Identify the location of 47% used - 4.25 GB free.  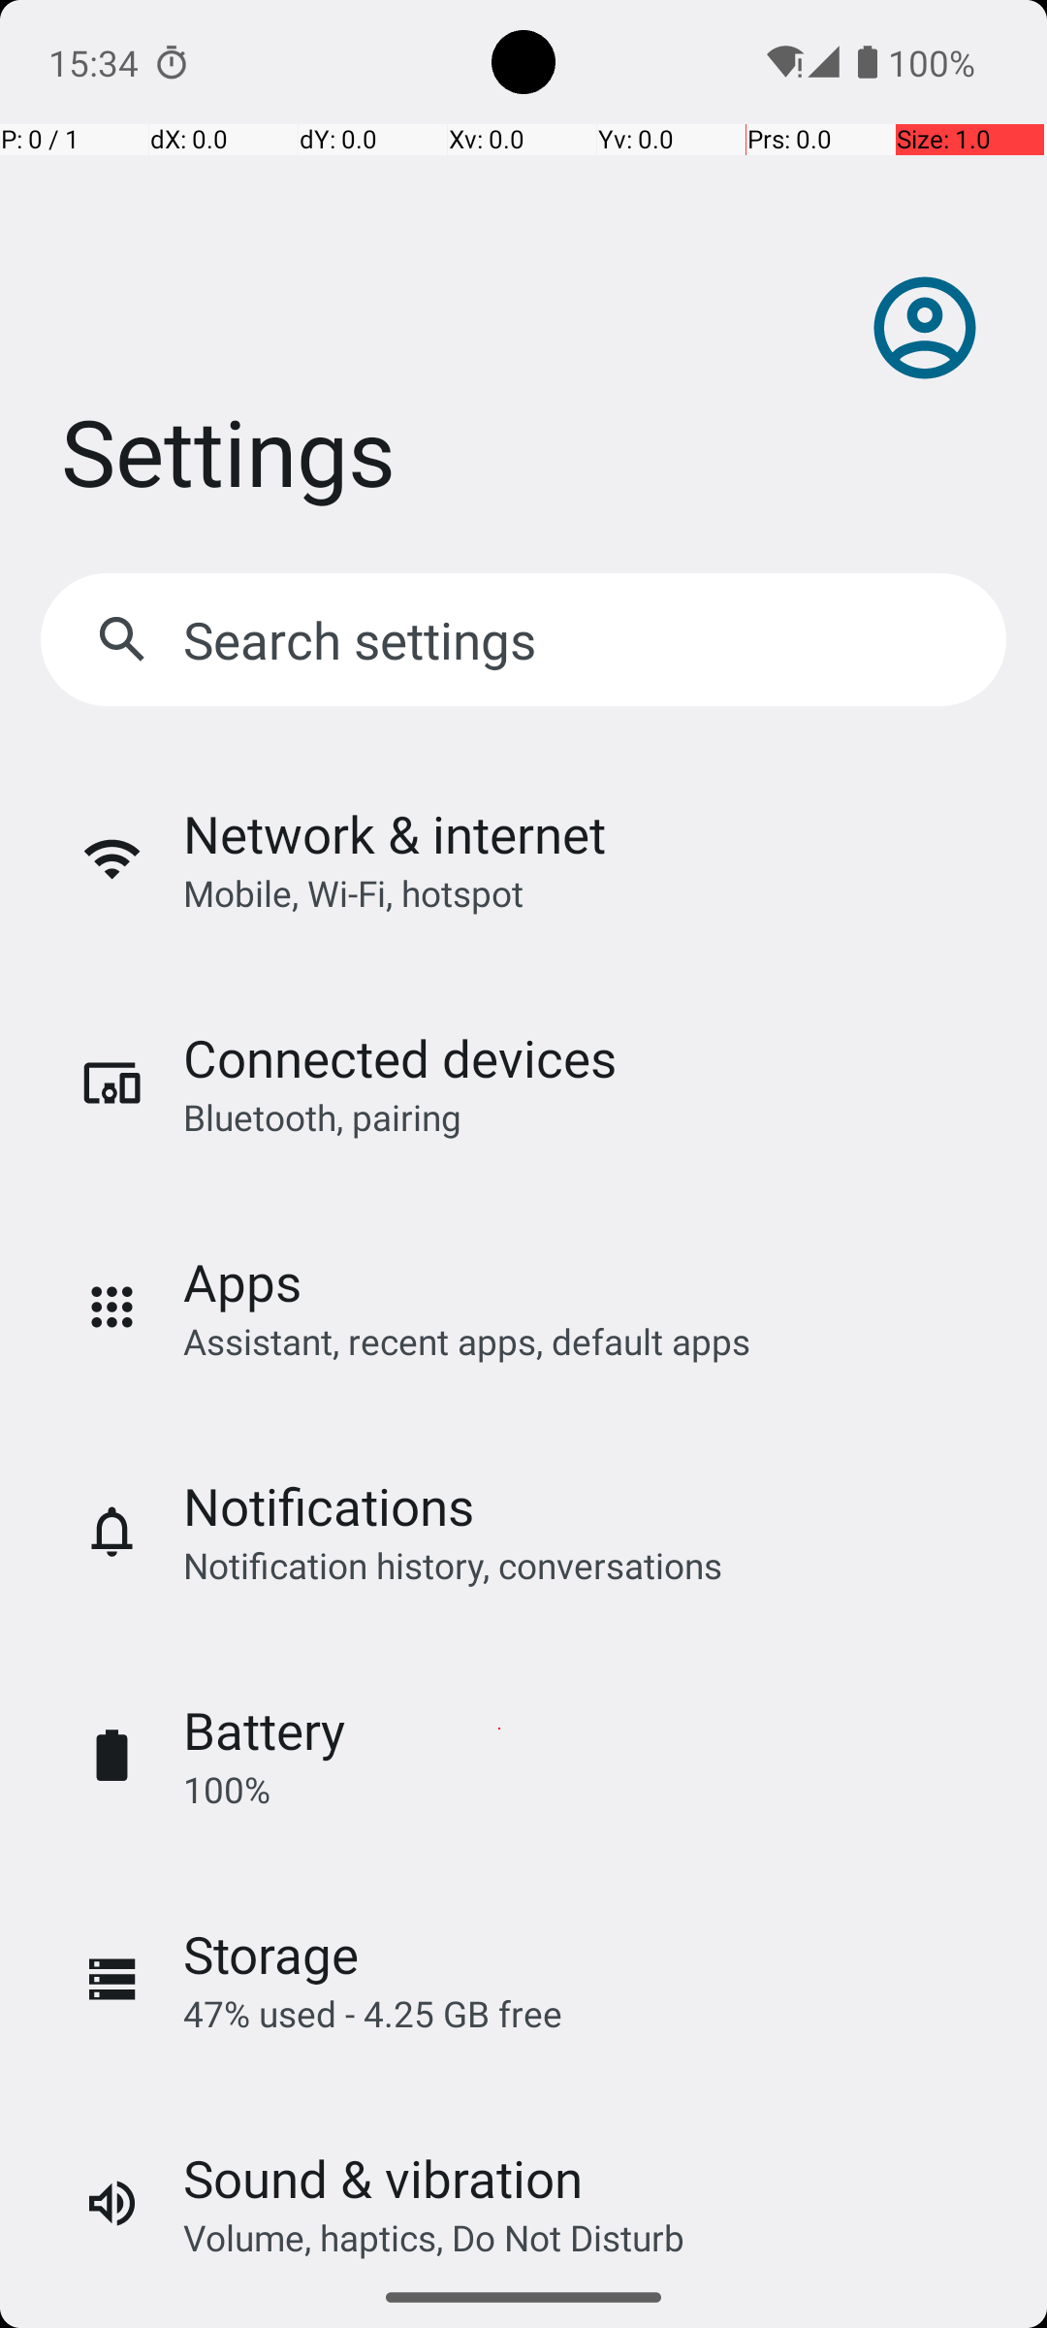
(372, 2014).